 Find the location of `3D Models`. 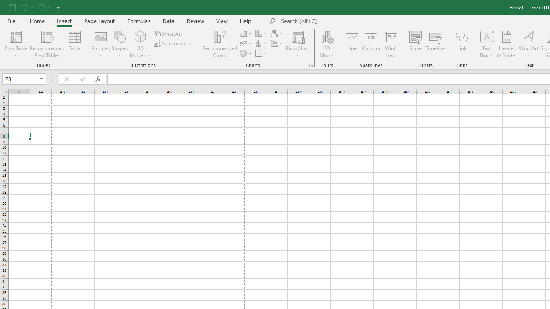

3D Models is located at coordinates (140, 44).